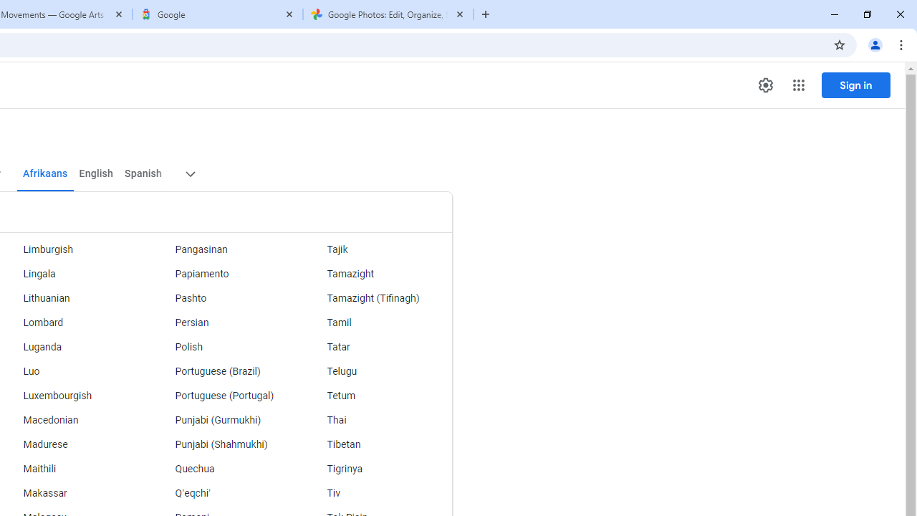  I want to click on Pangasinan, so click(224, 249).